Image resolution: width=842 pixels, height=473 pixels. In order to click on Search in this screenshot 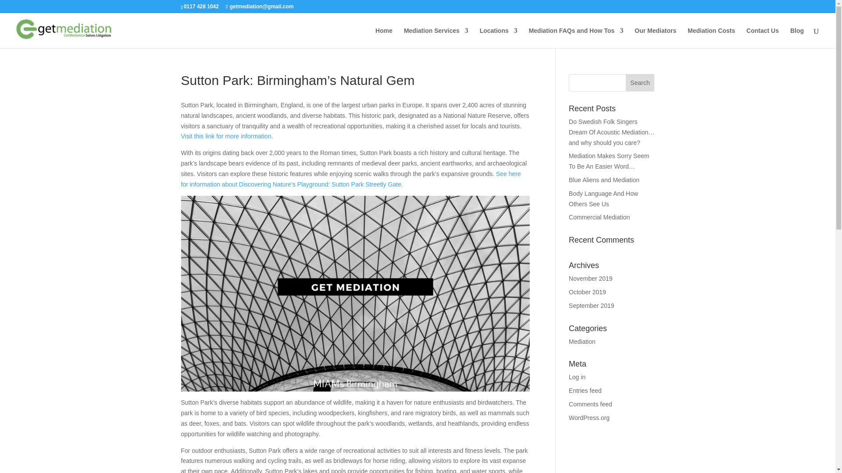, I will do `click(640, 82)`.